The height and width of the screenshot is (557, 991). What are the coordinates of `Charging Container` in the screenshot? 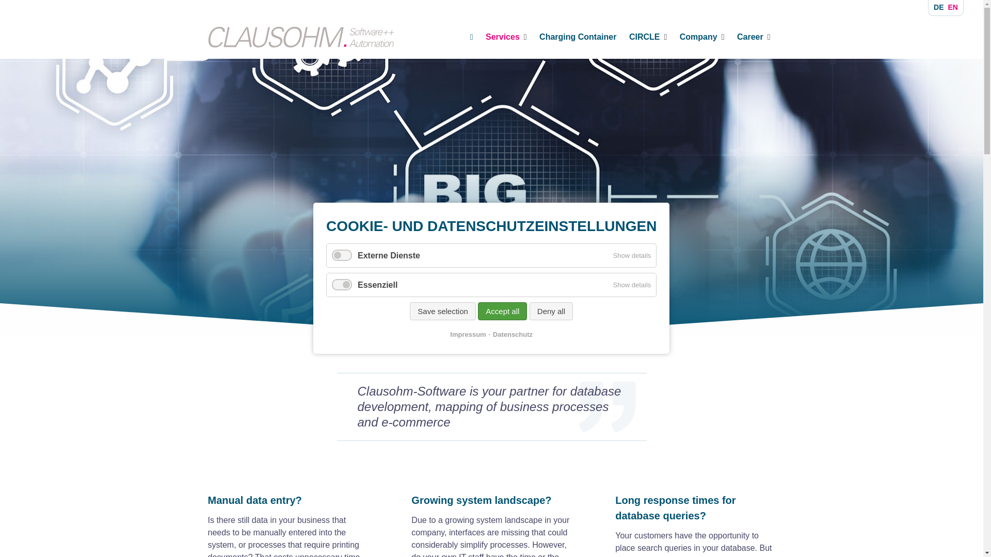 It's located at (578, 37).